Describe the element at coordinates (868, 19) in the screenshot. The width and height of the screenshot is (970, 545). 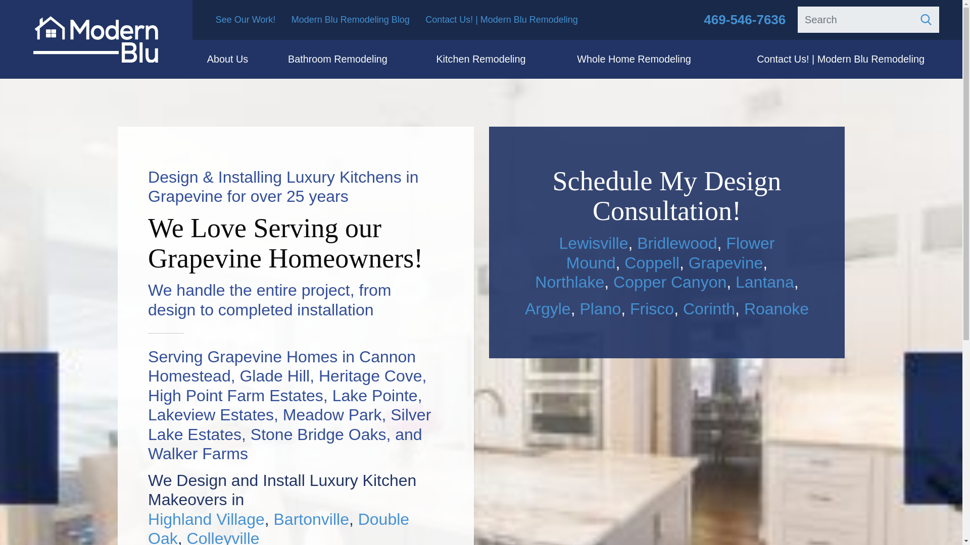
I see `Search` at that location.